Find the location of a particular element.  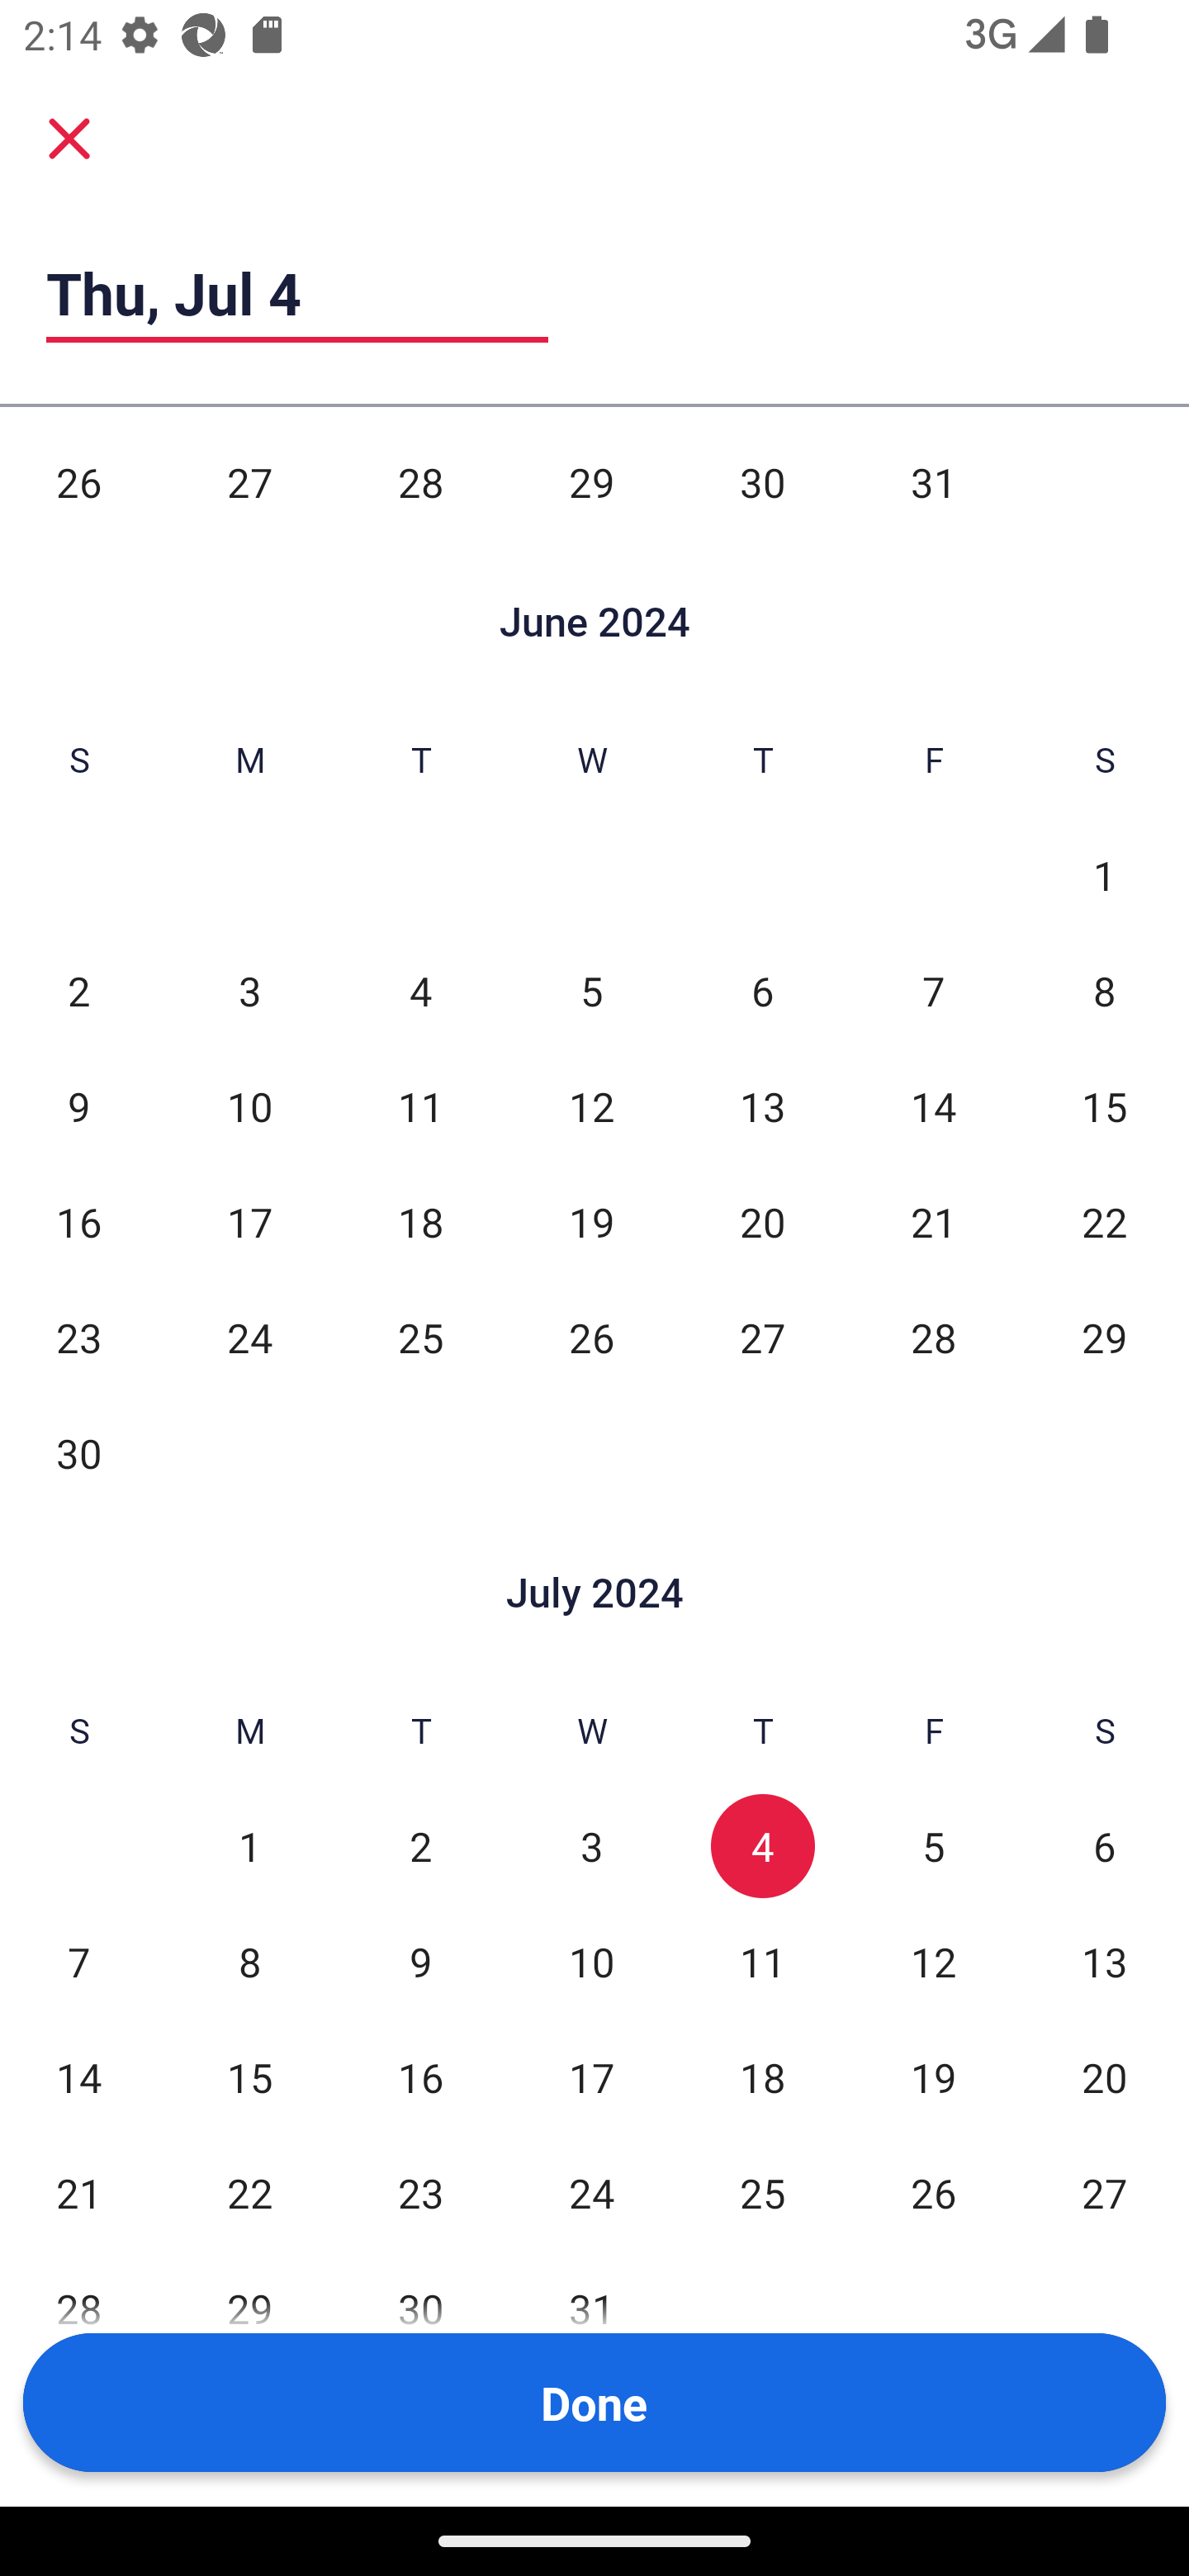

2 Sun, Jun 2, Not Selected is located at coordinates (78, 990).